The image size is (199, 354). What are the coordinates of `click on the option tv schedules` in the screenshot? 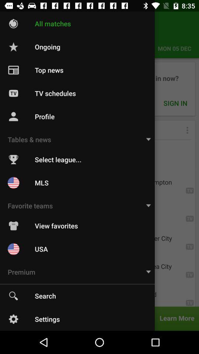 It's located at (99, 88).